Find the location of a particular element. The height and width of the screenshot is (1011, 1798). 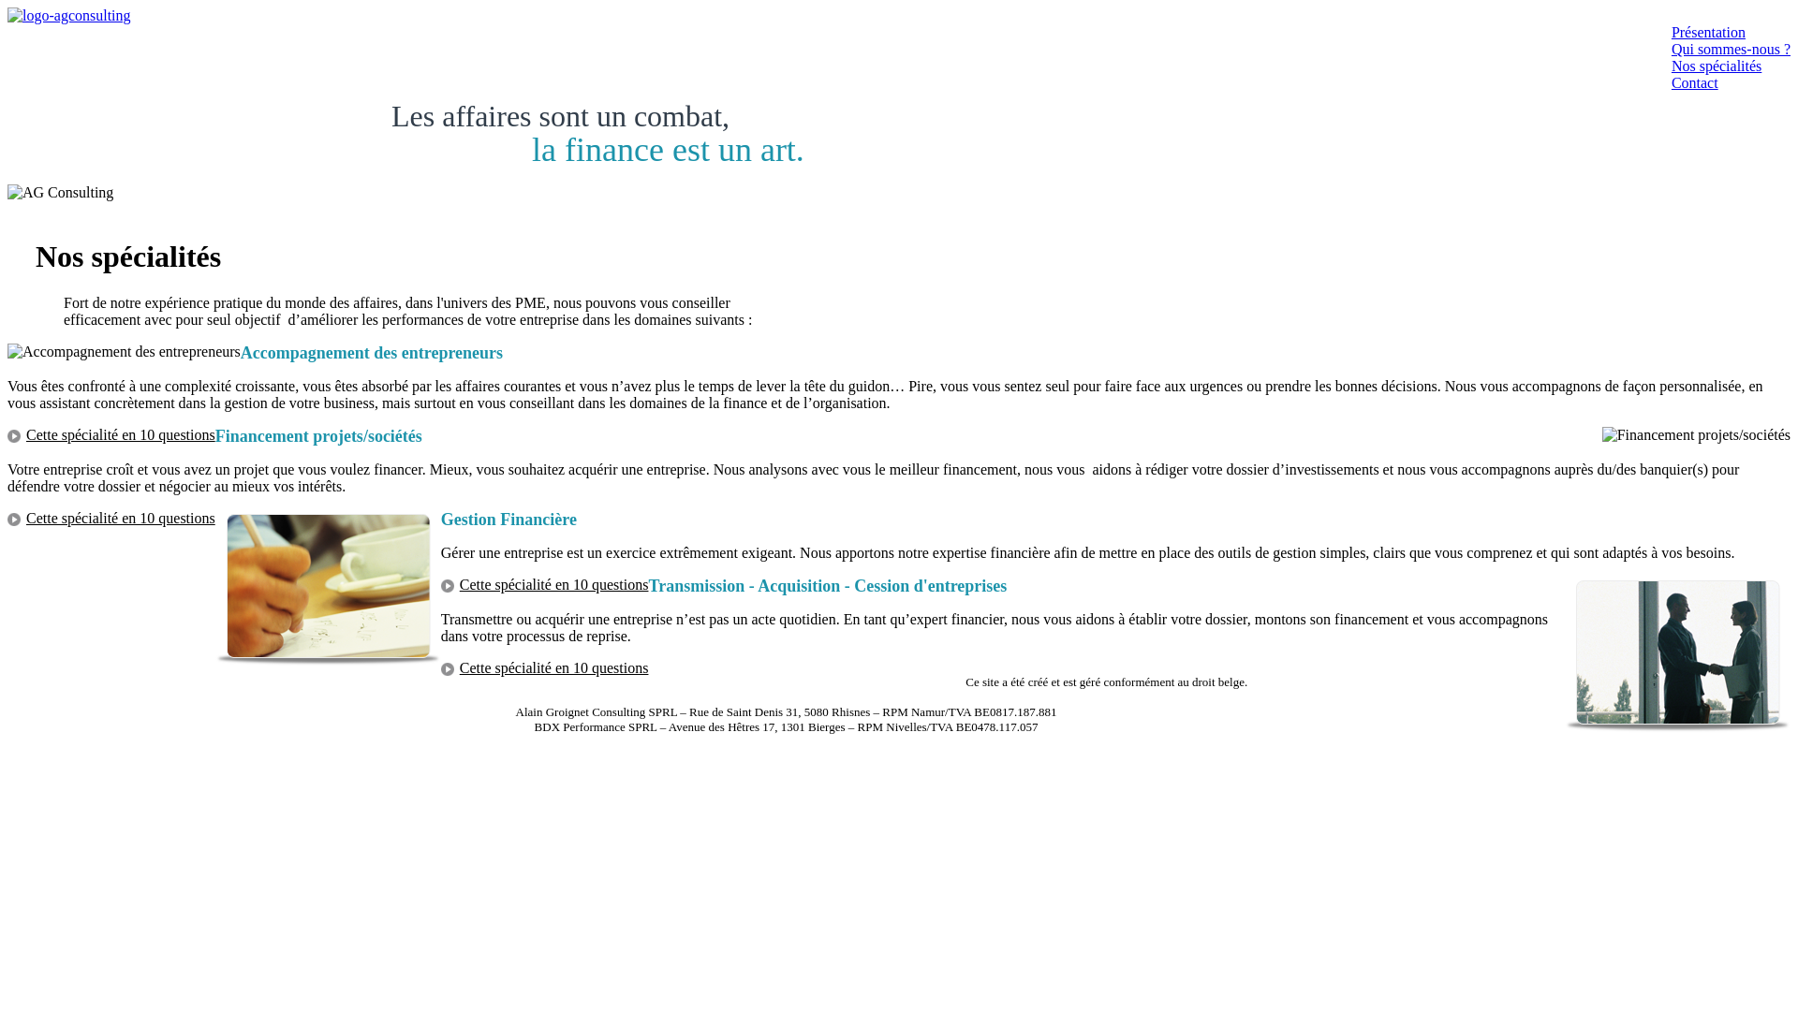

AG Consulting is located at coordinates (69, 15).